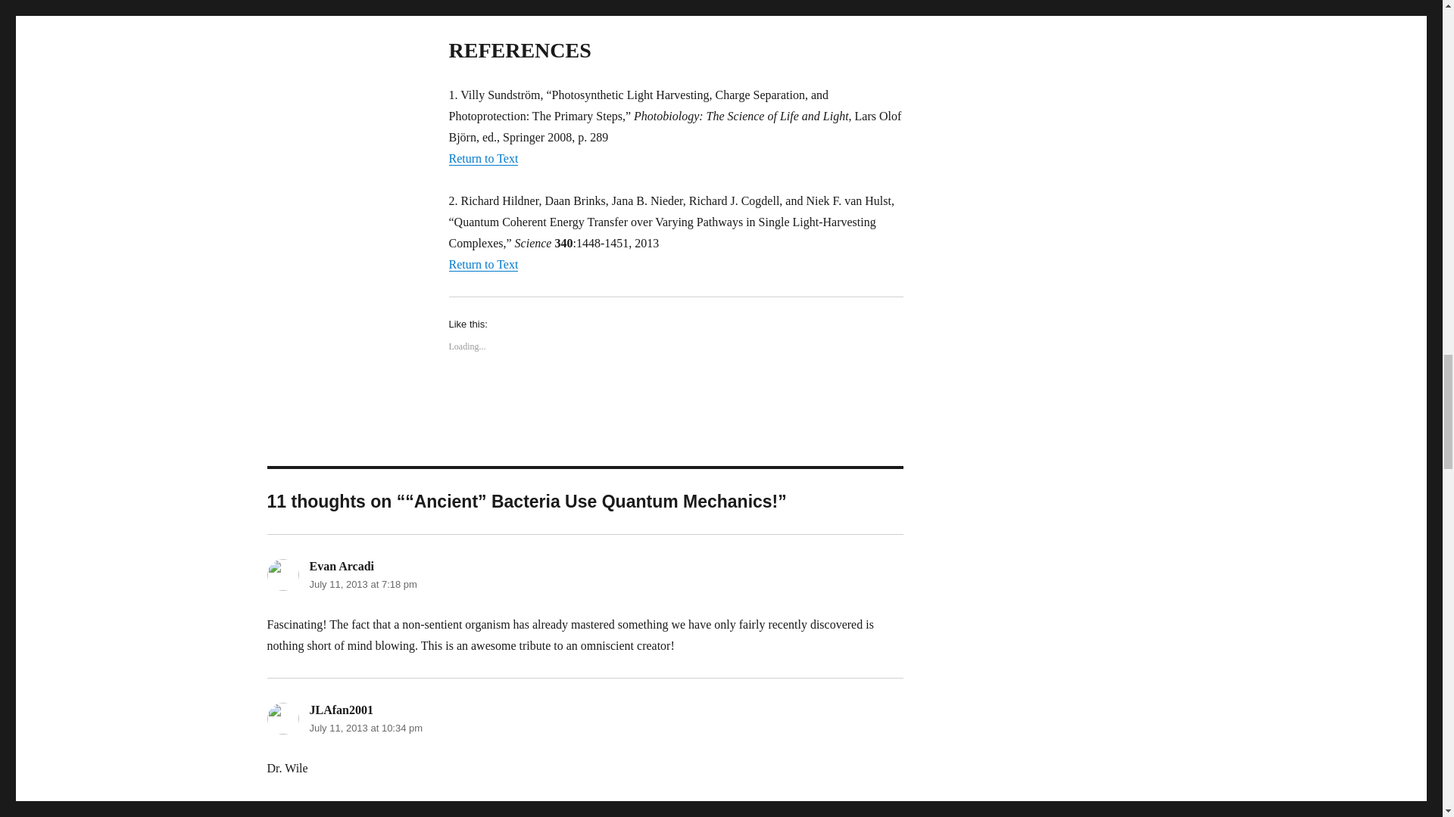  Describe the element at coordinates (482, 158) in the screenshot. I see `Return to Text` at that location.